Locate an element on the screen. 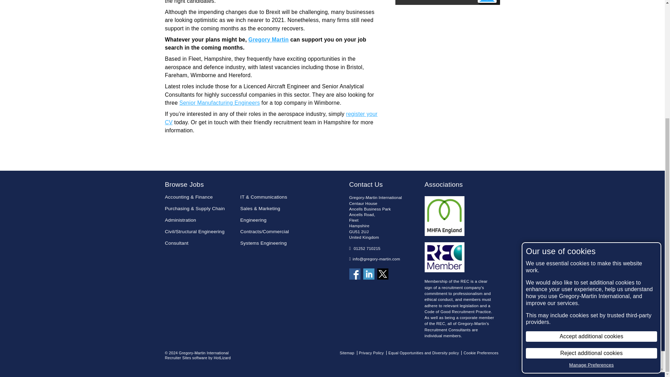 The width and height of the screenshot is (670, 377). register your CV is located at coordinates (271, 118).